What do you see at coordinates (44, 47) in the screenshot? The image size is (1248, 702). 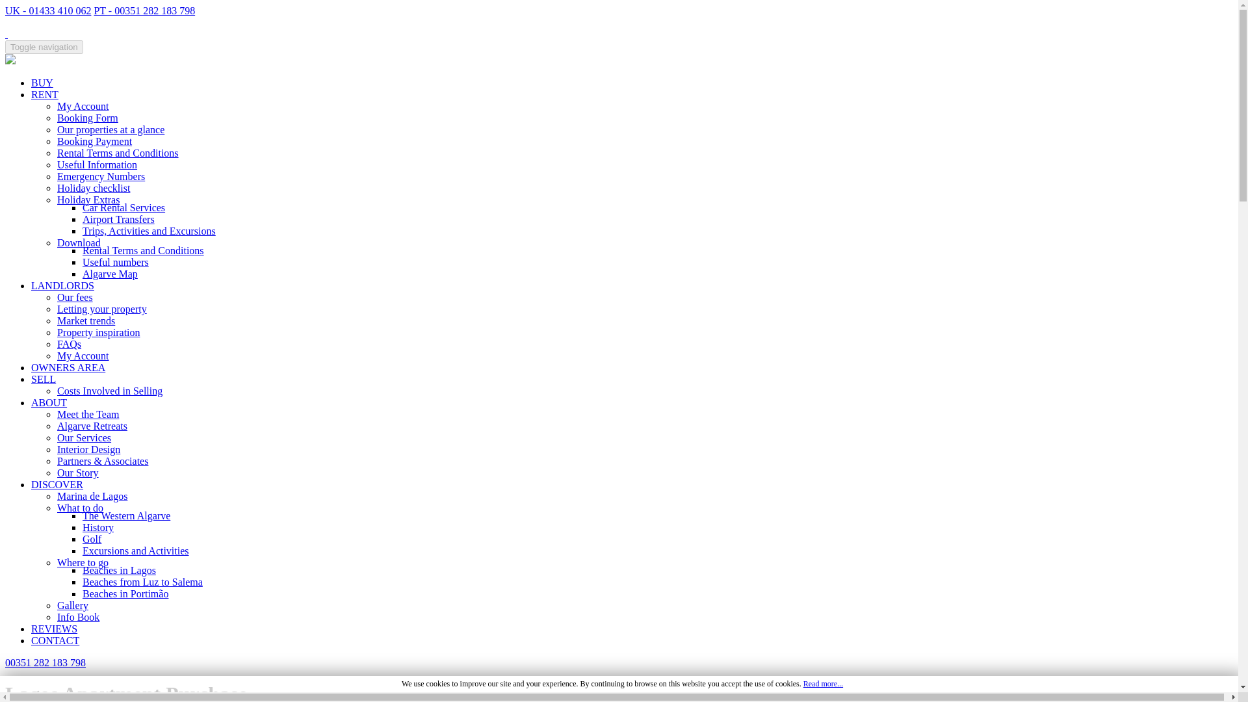 I see `Toggle navigation` at bounding box center [44, 47].